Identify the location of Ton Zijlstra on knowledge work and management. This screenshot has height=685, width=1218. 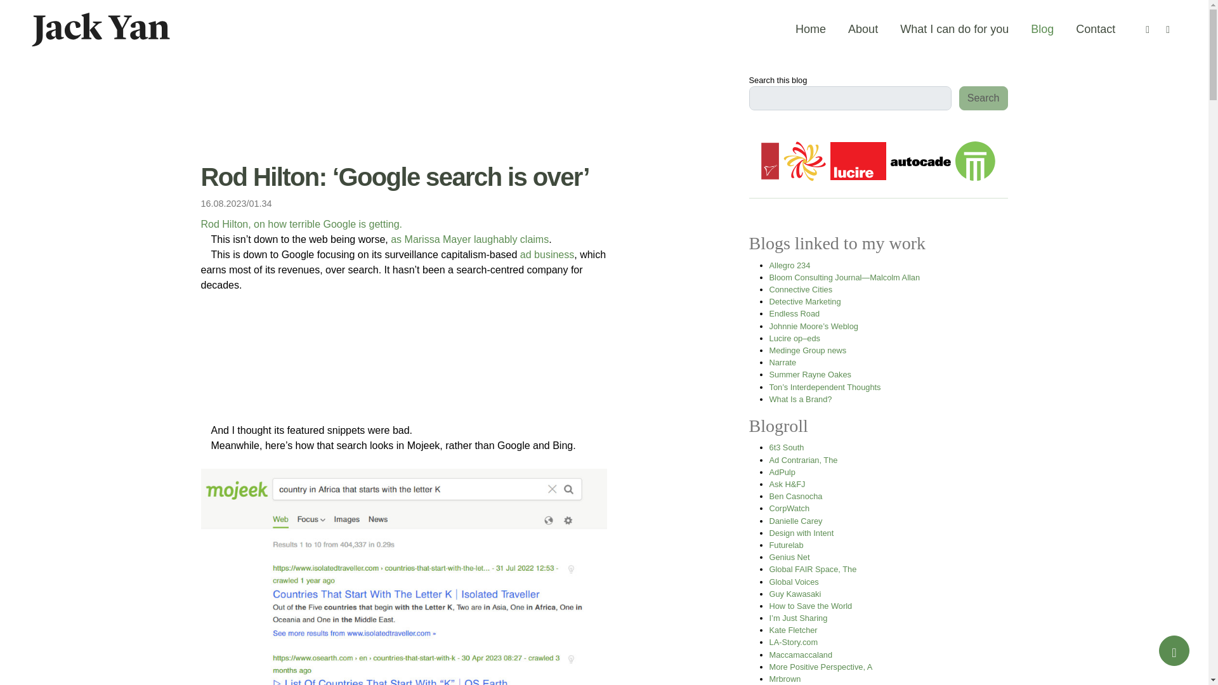
(825, 386).